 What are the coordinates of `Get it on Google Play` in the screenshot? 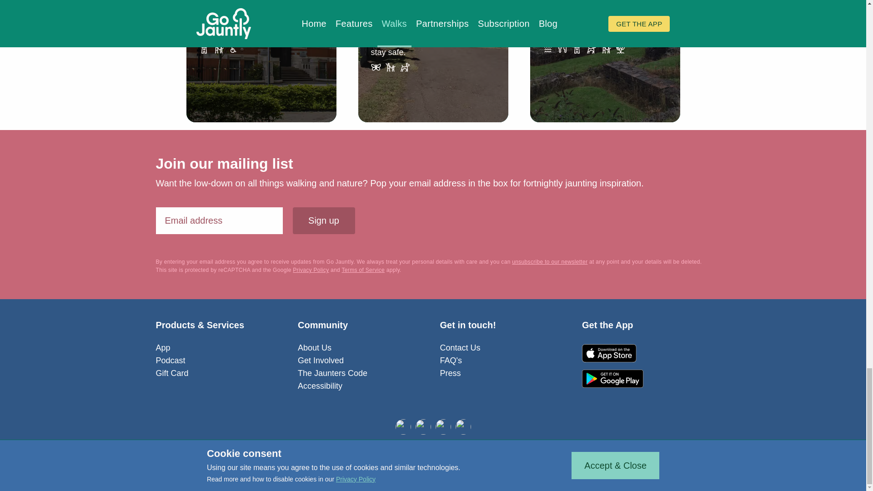 It's located at (613, 379).